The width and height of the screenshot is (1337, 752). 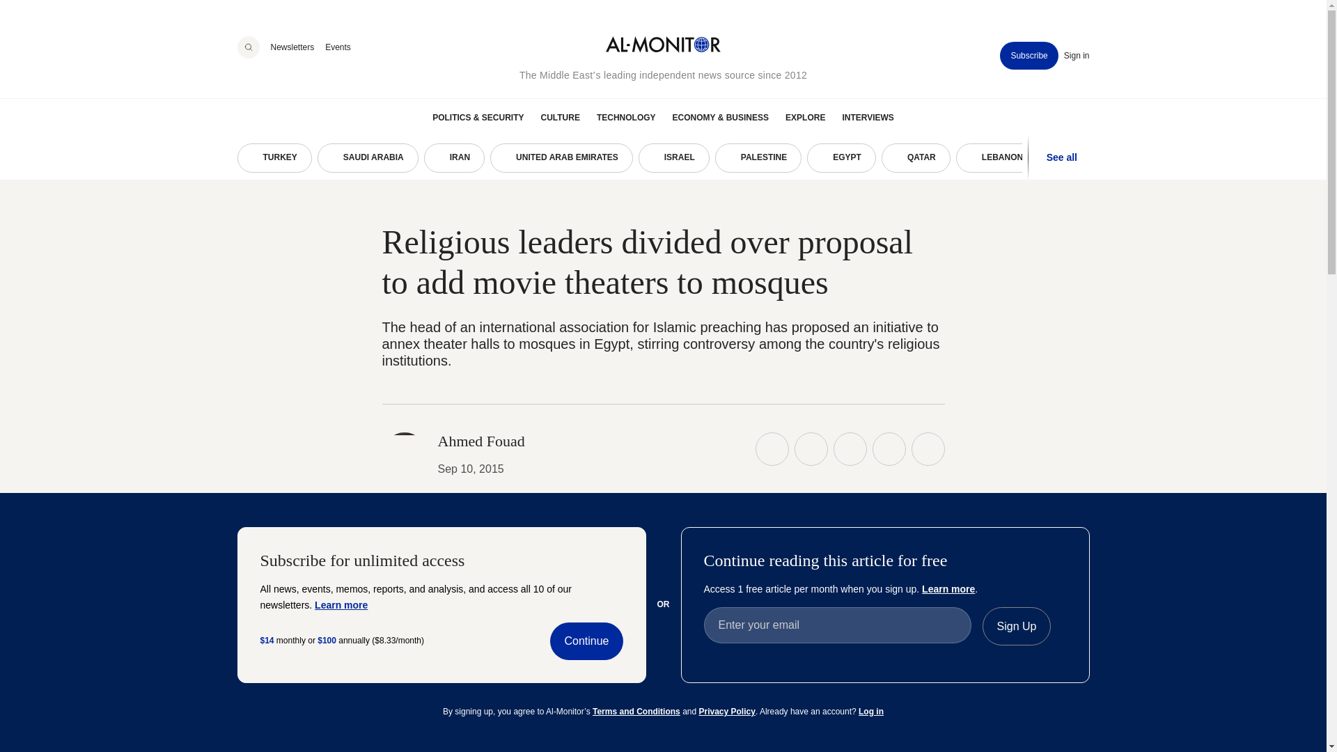 What do you see at coordinates (996, 158) in the screenshot?
I see `LEBANON` at bounding box center [996, 158].